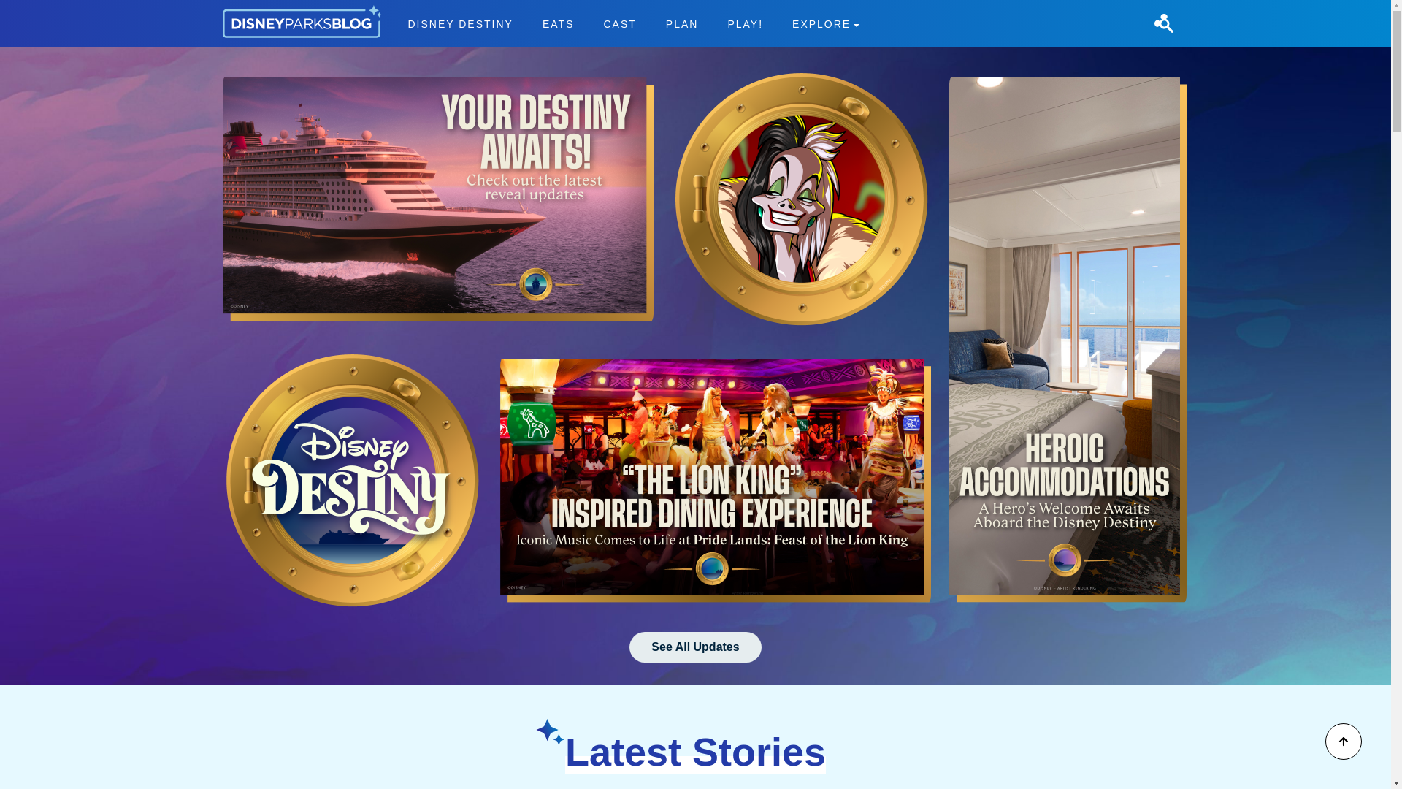  What do you see at coordinates (619, 23) in the screenshot?
I see `DISNEY DESTINY` at bounding box center [619, 23].